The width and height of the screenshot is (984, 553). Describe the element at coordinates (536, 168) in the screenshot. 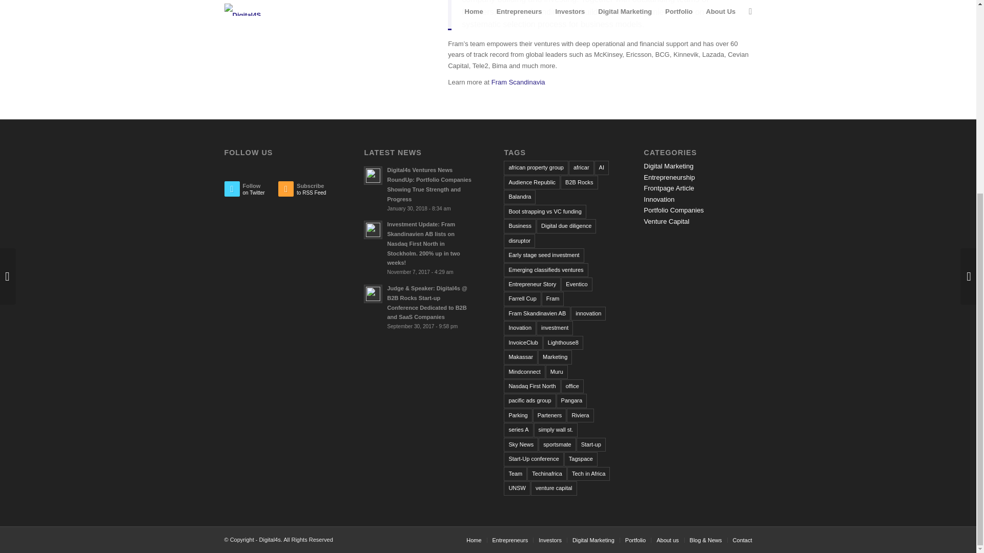

I see `african property group` at that location.